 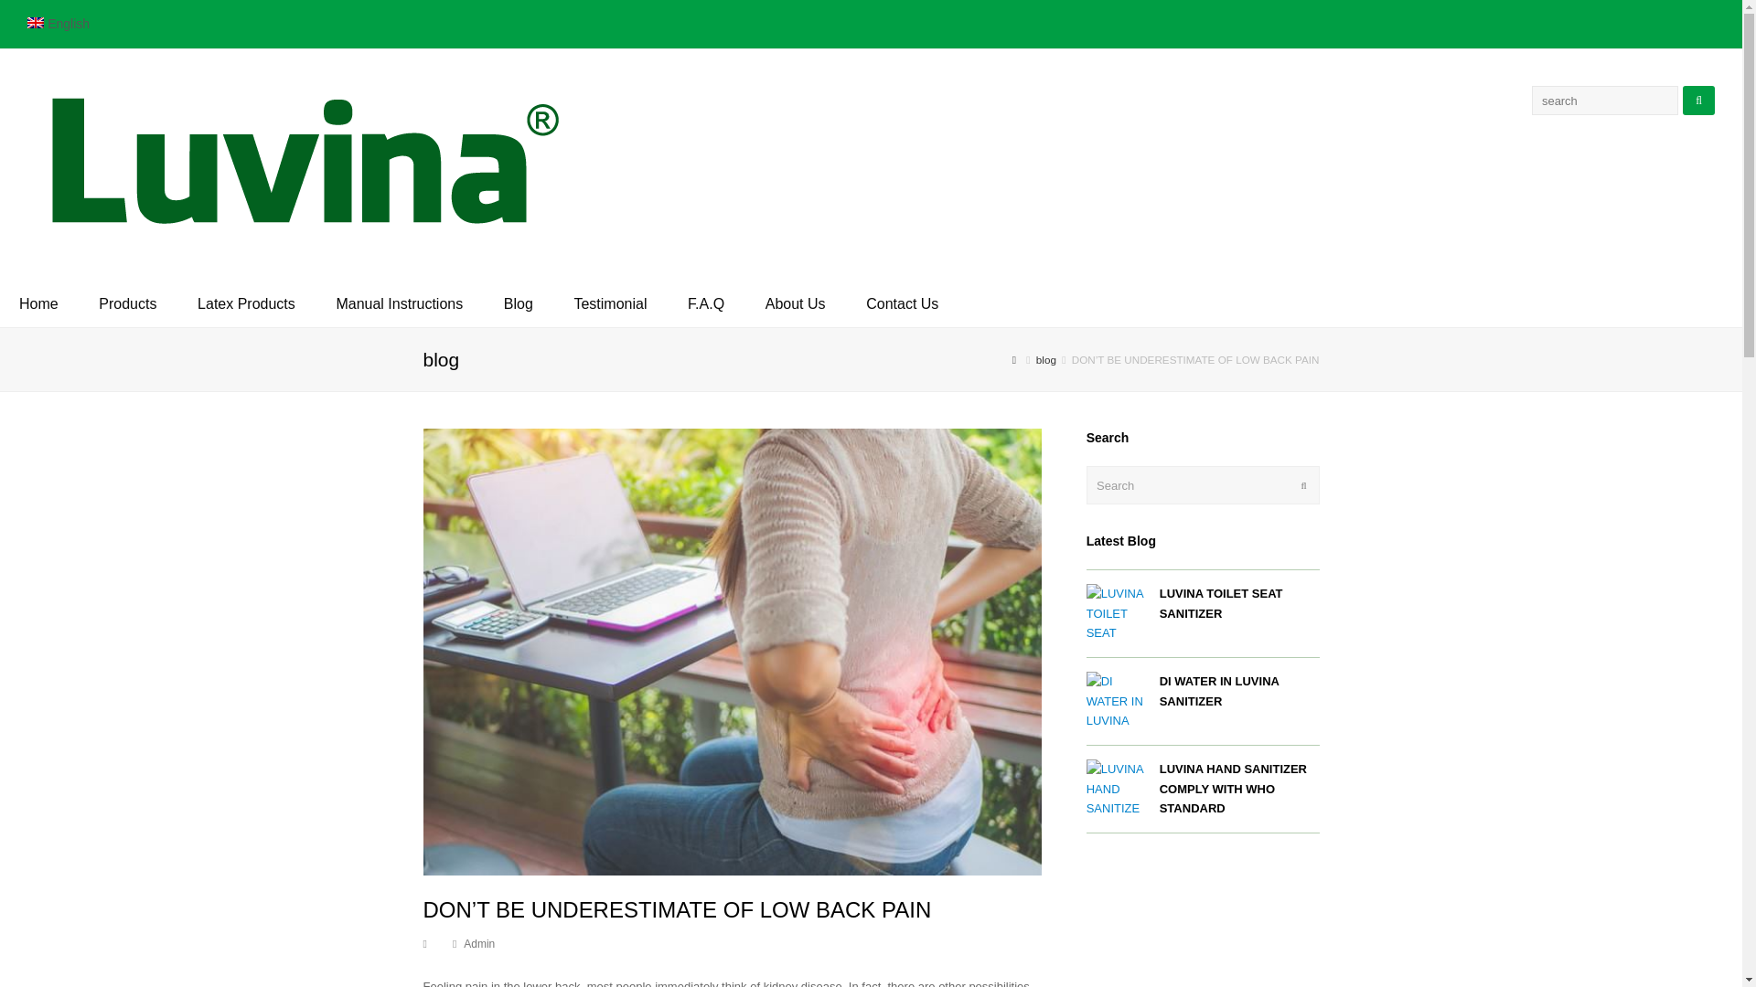 I want to click on blog, so click(x=1046, y=358).